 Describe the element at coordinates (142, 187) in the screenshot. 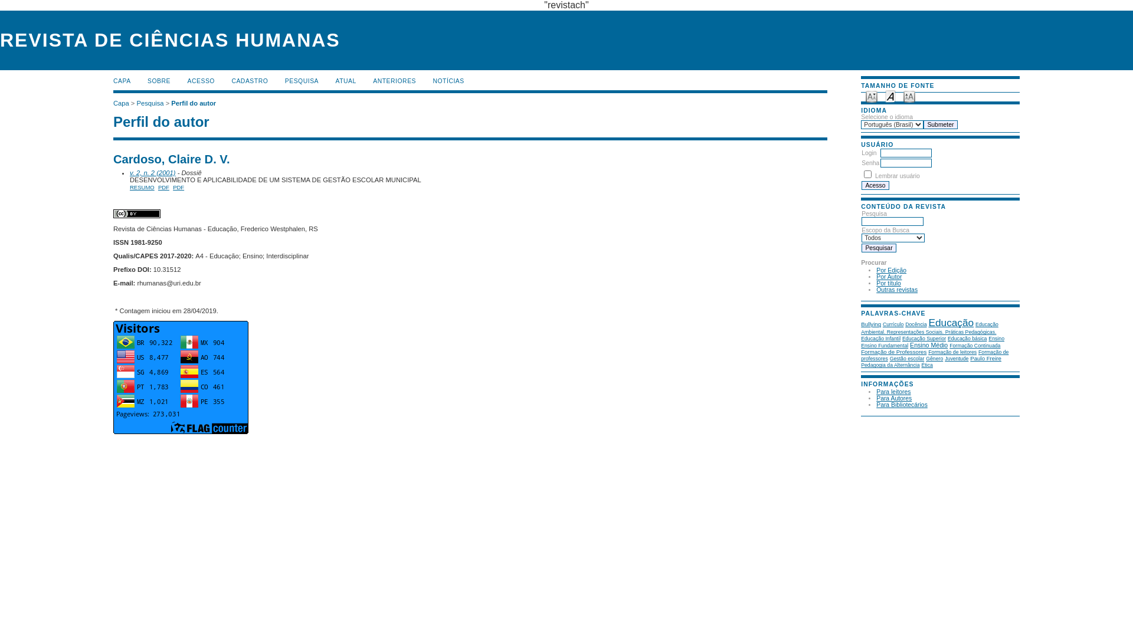

I see `RESUMO` at that location.